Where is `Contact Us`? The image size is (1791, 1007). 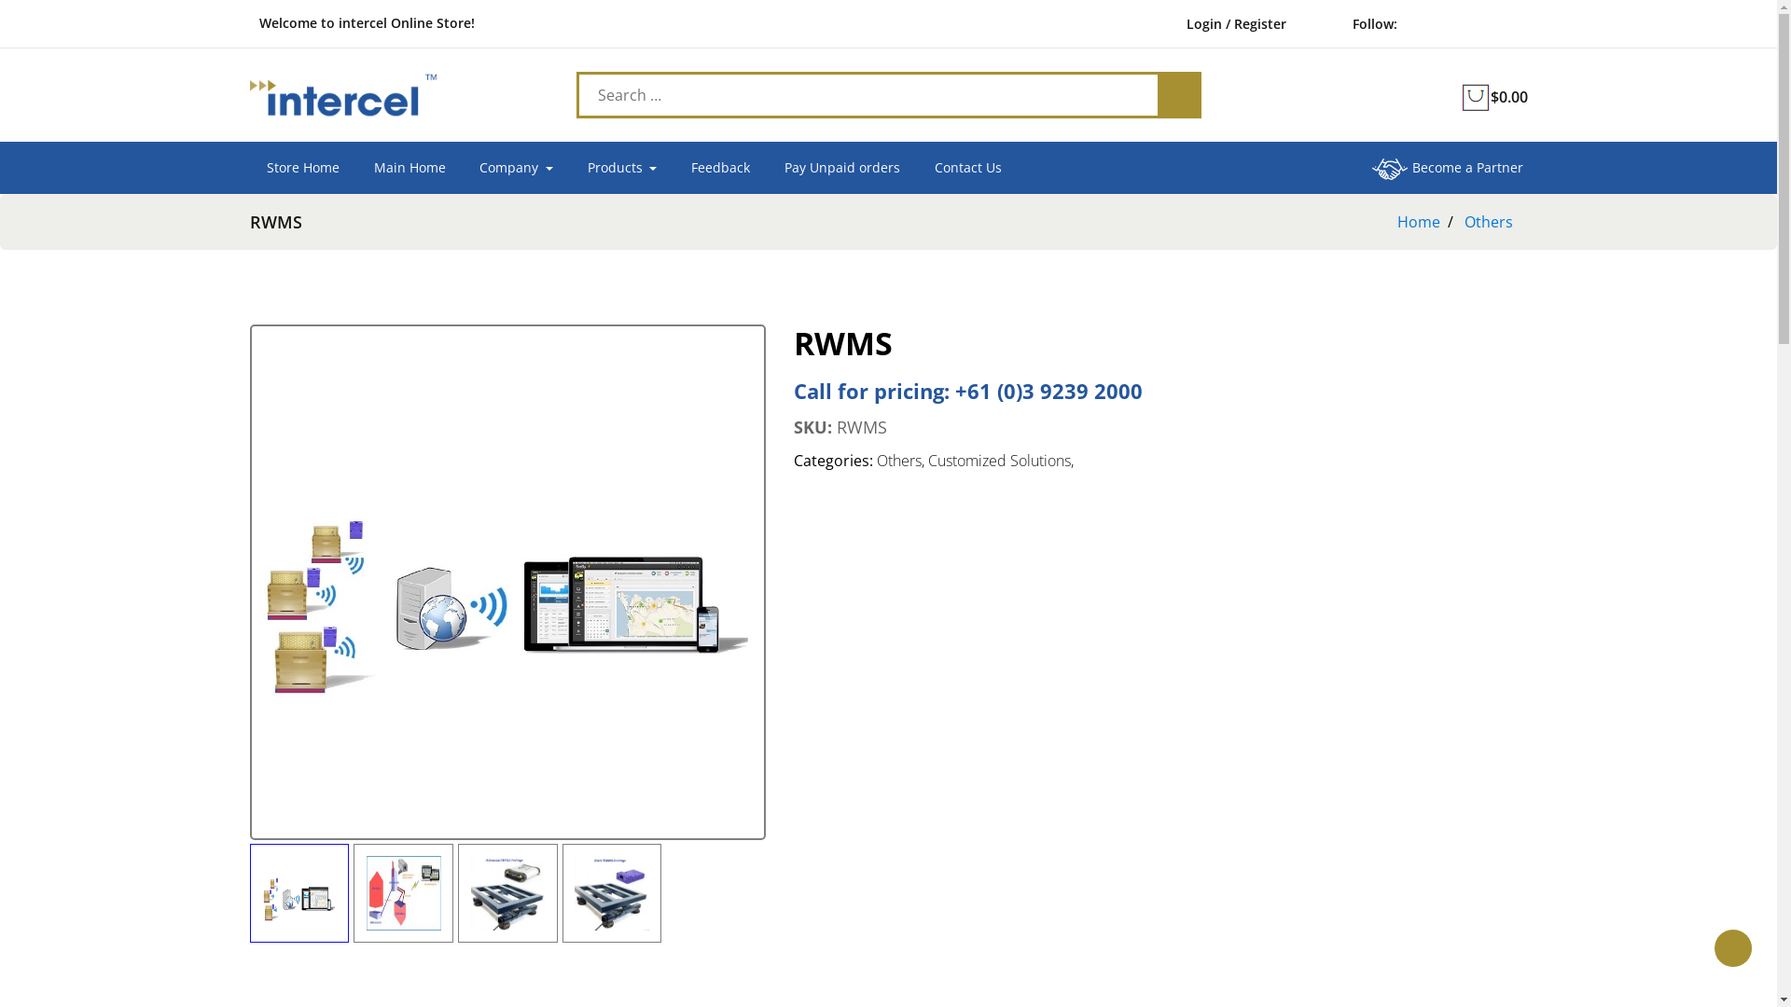 Contact Us is located at coordinates (968, 168).